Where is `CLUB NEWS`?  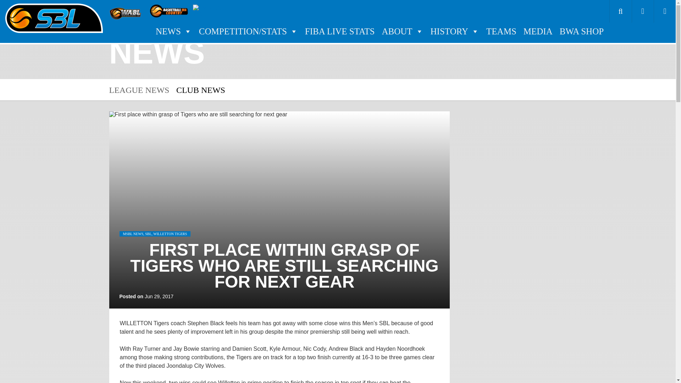 CLUB NEWS is located at coordinates (201, 90).